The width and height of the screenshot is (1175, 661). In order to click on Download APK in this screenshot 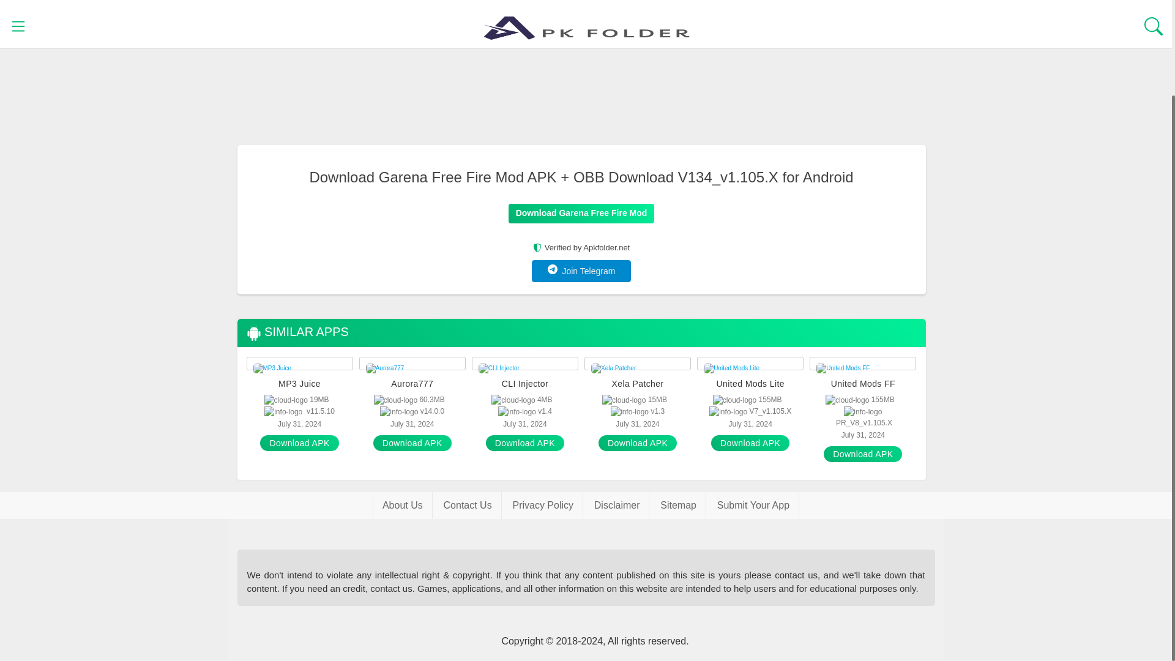, I will do `click(637, 443)`.